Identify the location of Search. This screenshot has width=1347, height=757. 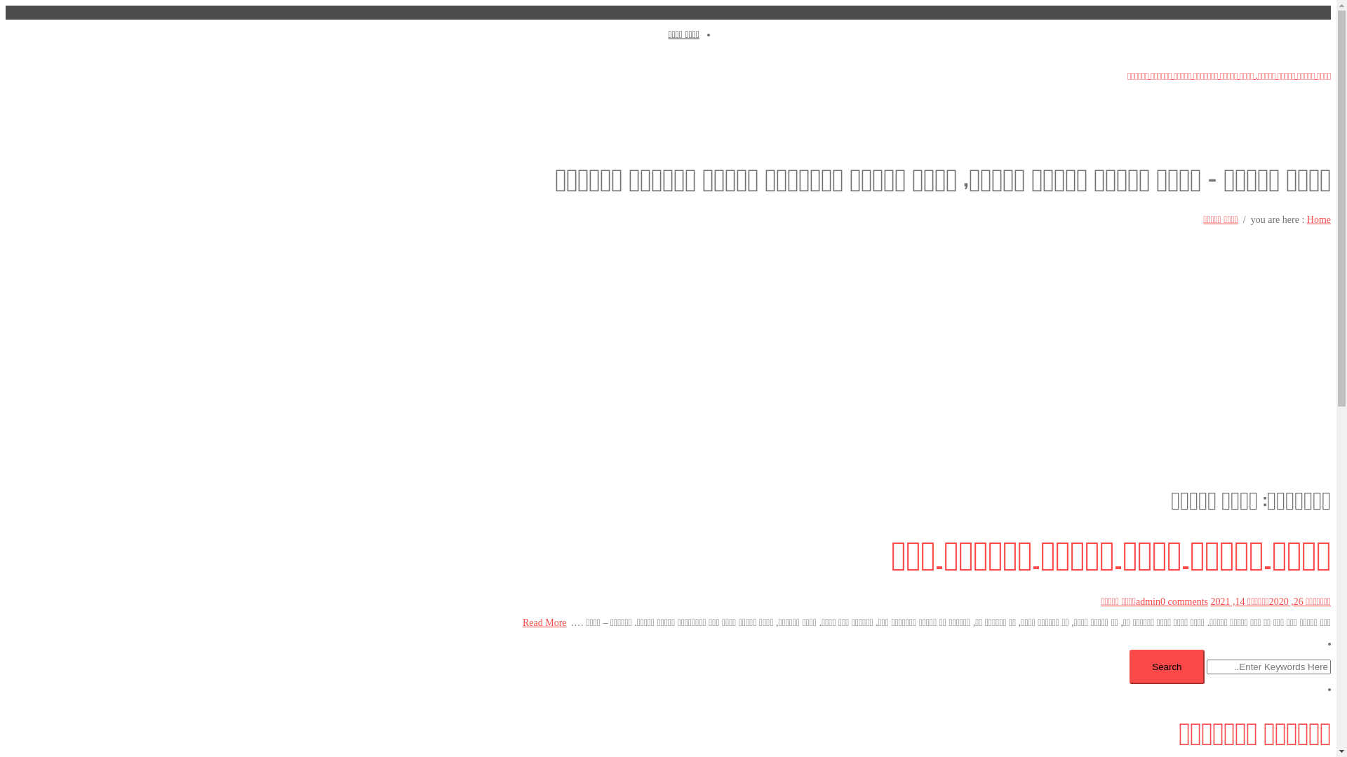
(1167, 667).